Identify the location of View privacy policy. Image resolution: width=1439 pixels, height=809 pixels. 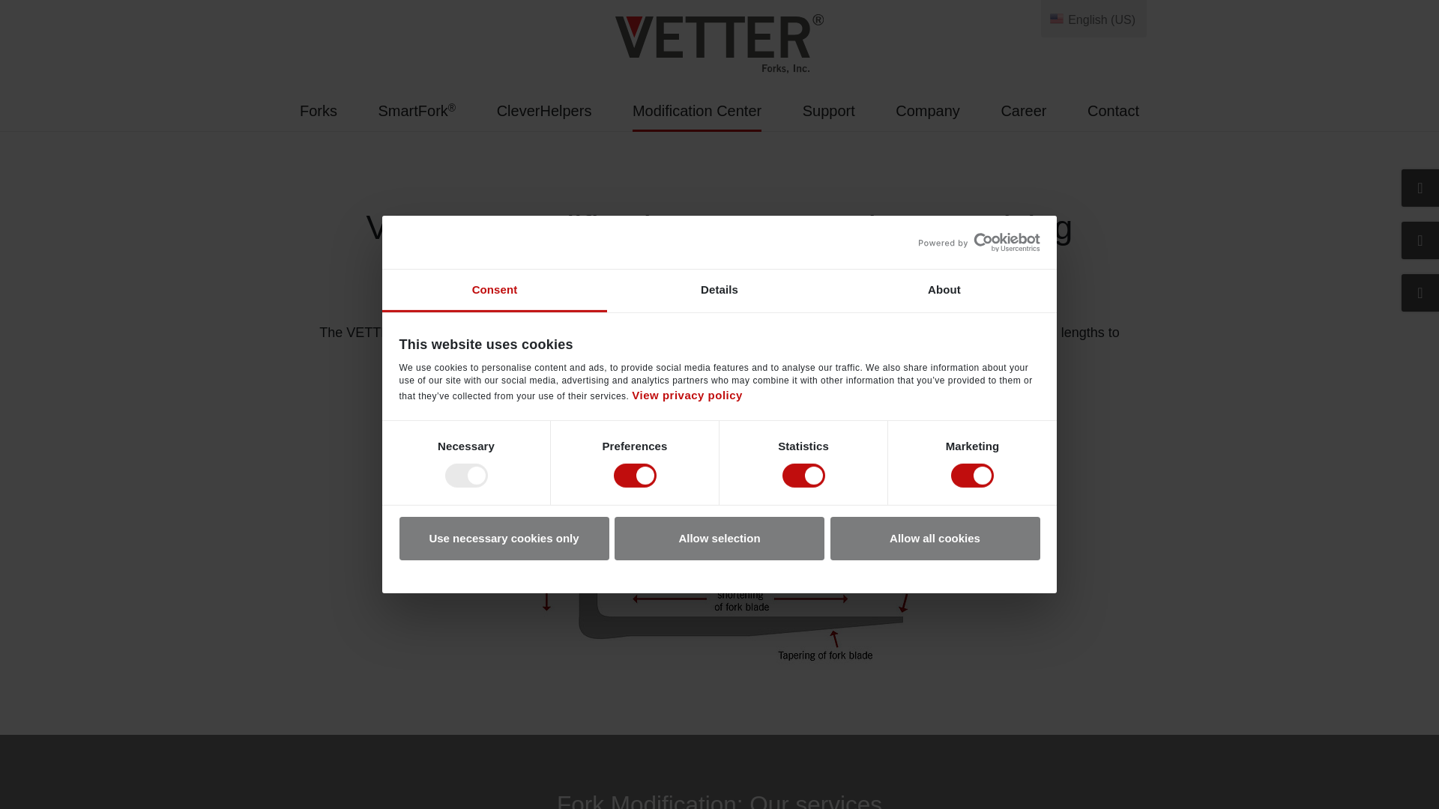
(687, 395).